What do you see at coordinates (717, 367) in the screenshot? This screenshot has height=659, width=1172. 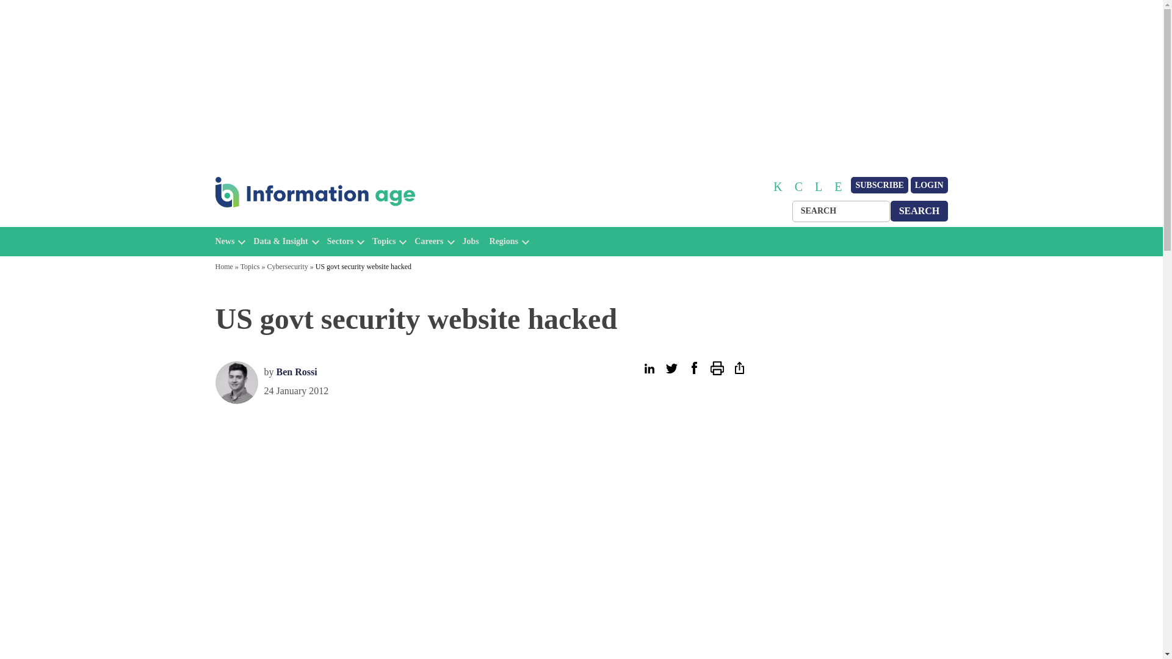 I see `Print this article` at bounding box center [717, 367].